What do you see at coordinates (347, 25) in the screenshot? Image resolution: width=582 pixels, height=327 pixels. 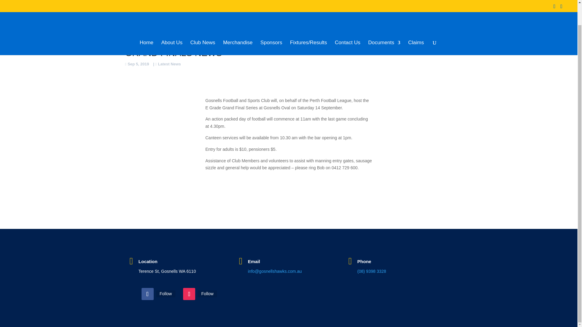 I see `Contact Us` at bounding box center [347, 25].